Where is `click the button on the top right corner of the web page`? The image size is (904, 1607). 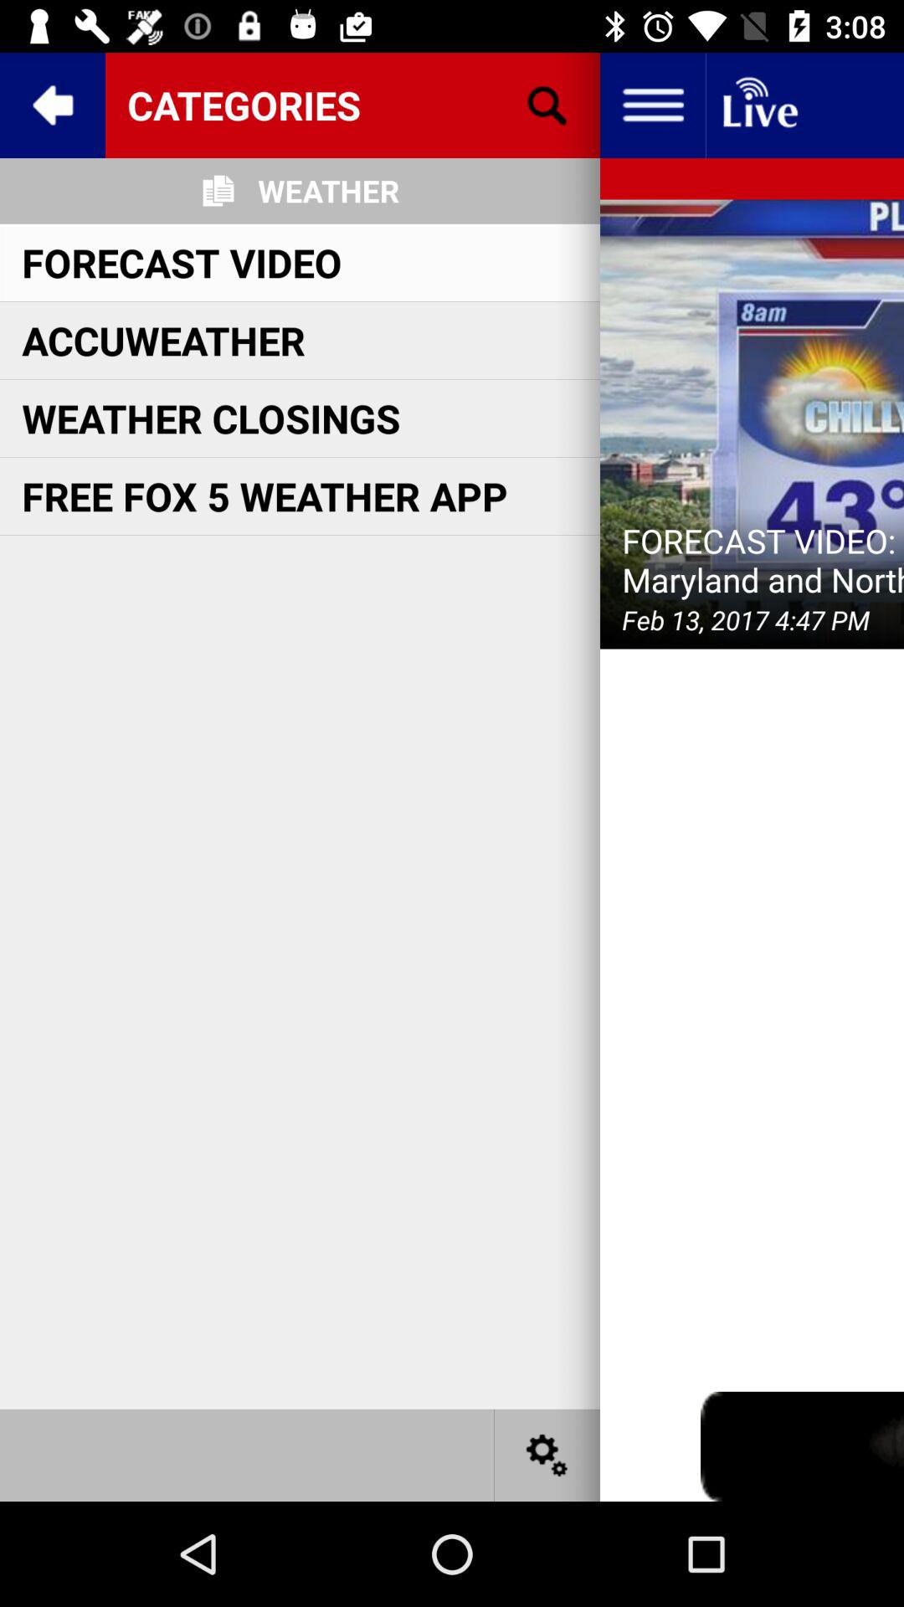
click the button on the top right corner of the web page is located at coordinates (758, 105).